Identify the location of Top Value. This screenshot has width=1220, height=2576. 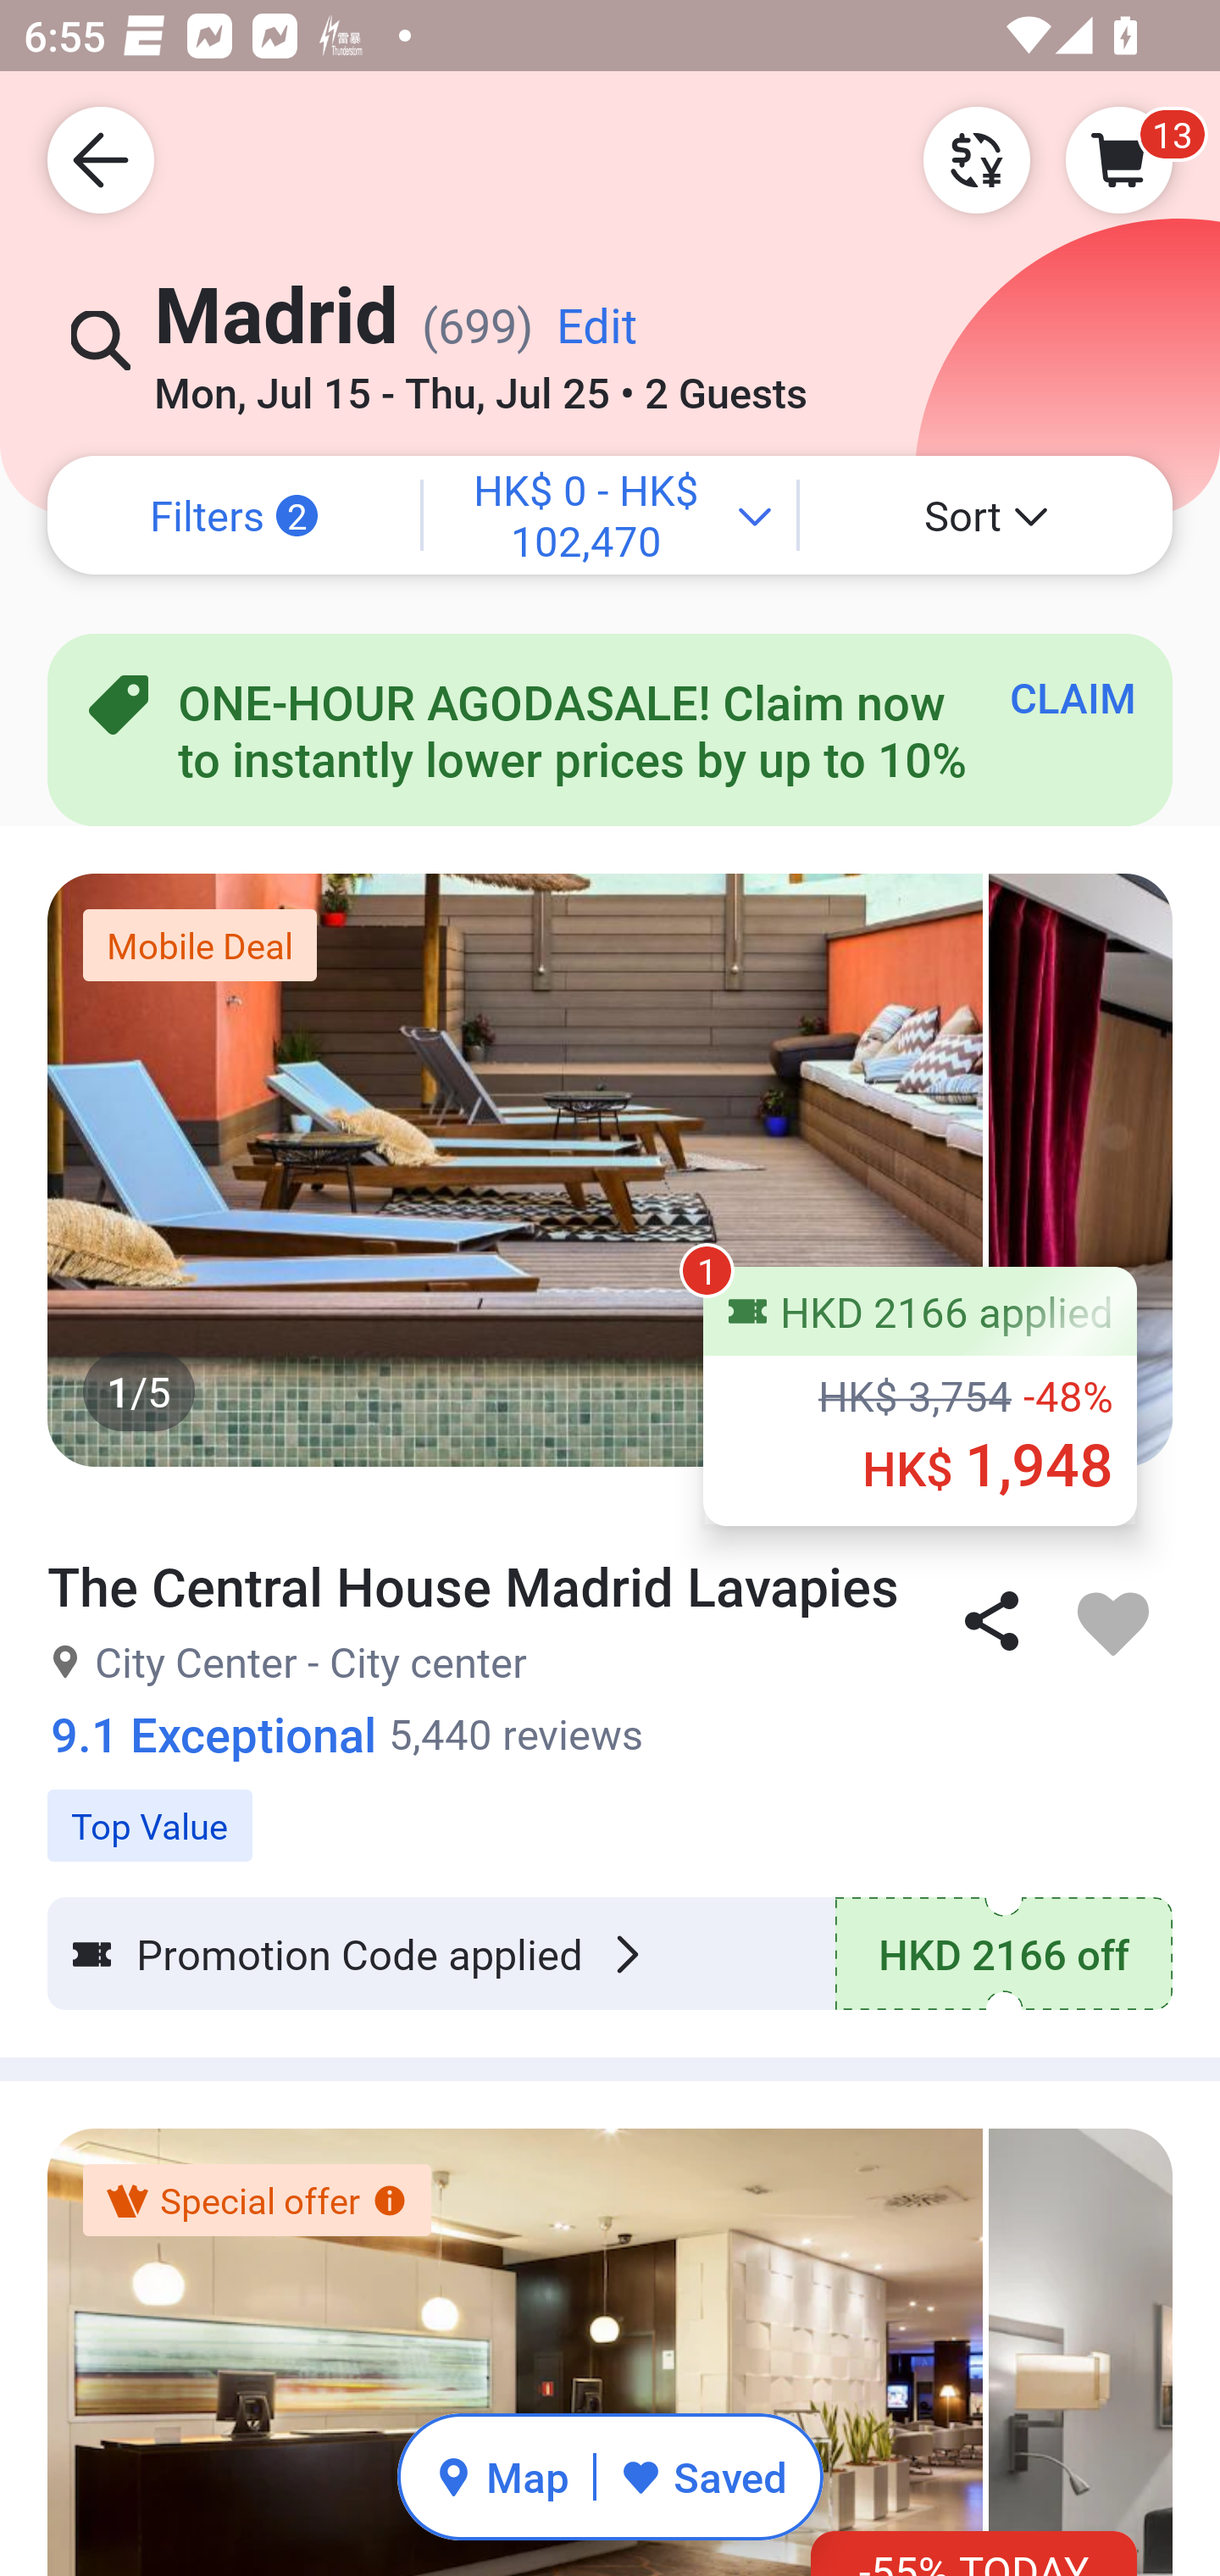
(610, 1808).